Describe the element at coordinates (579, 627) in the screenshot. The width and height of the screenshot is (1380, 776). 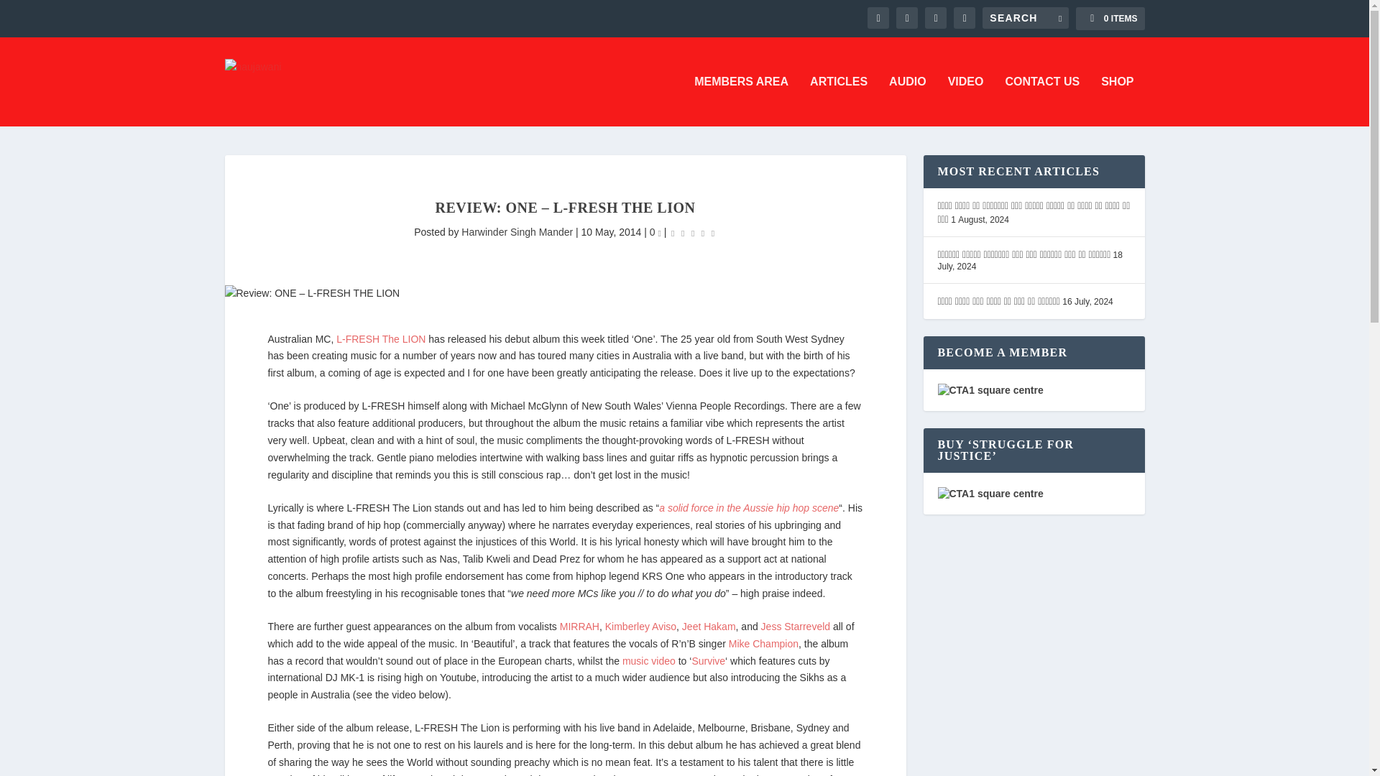
I see `MIRRAH` at that location.